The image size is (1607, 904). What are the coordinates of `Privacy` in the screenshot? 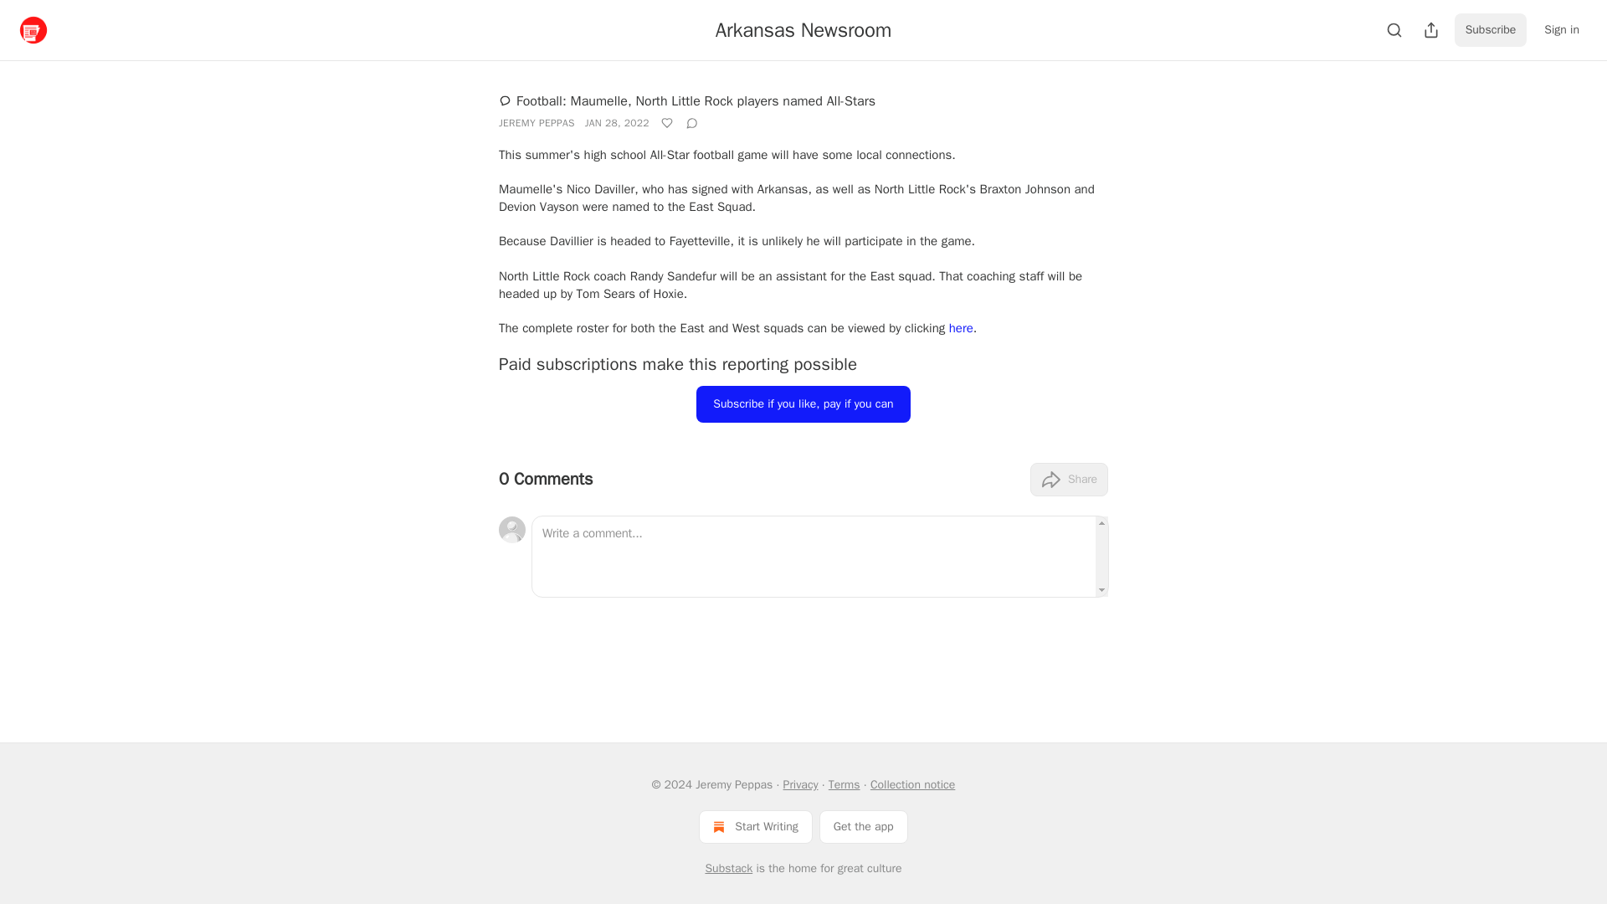 It's located at (800, 784).